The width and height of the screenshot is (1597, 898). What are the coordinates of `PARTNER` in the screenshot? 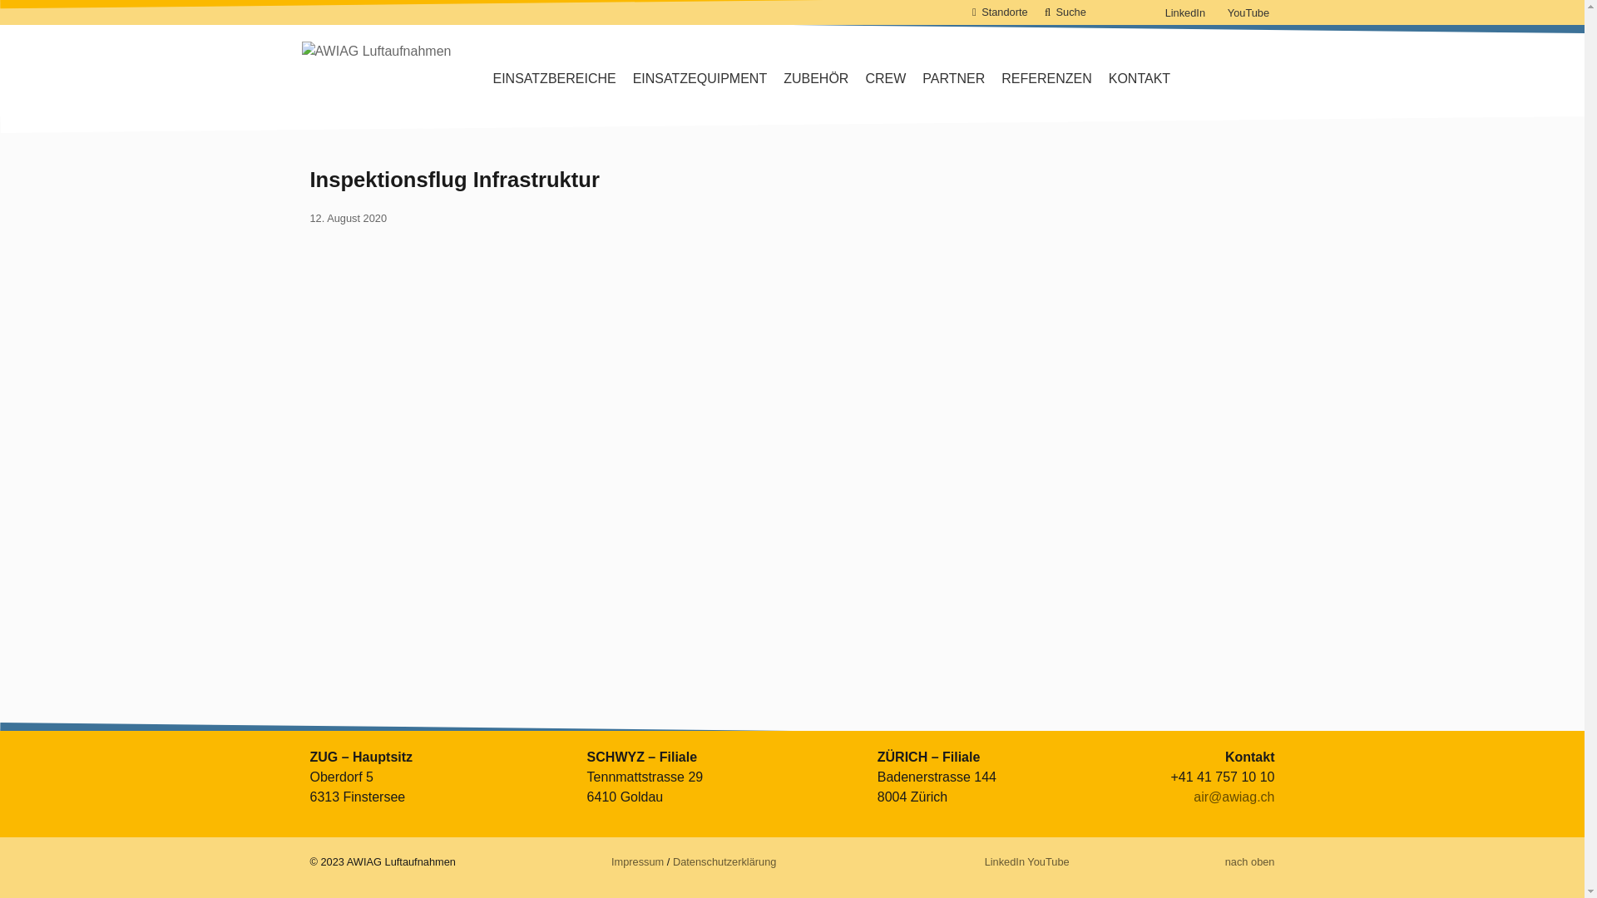 It's located at (953, 79).